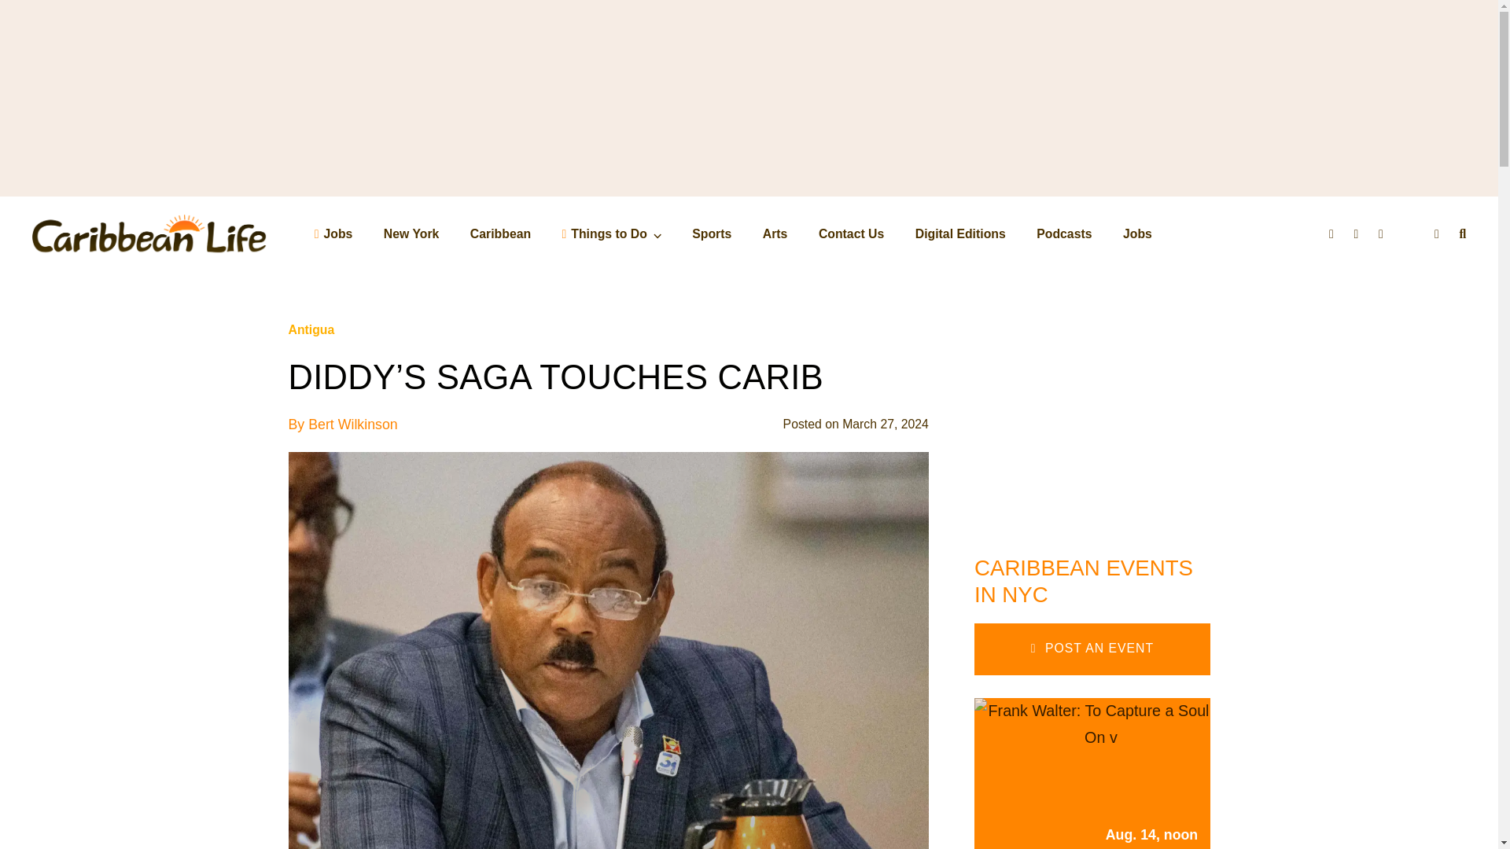 The width and height of the screenshot is (1510, 849). Describe the element at coordinates (500, 233) in the screenshot. I see `Caribbean` at that location.